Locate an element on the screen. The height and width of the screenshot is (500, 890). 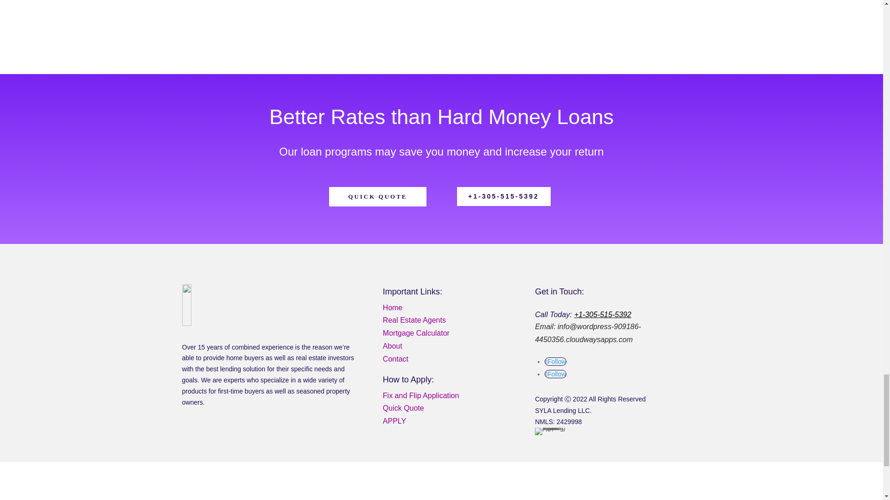
equal housing lender logo purple is located at coordinates (551, 431).